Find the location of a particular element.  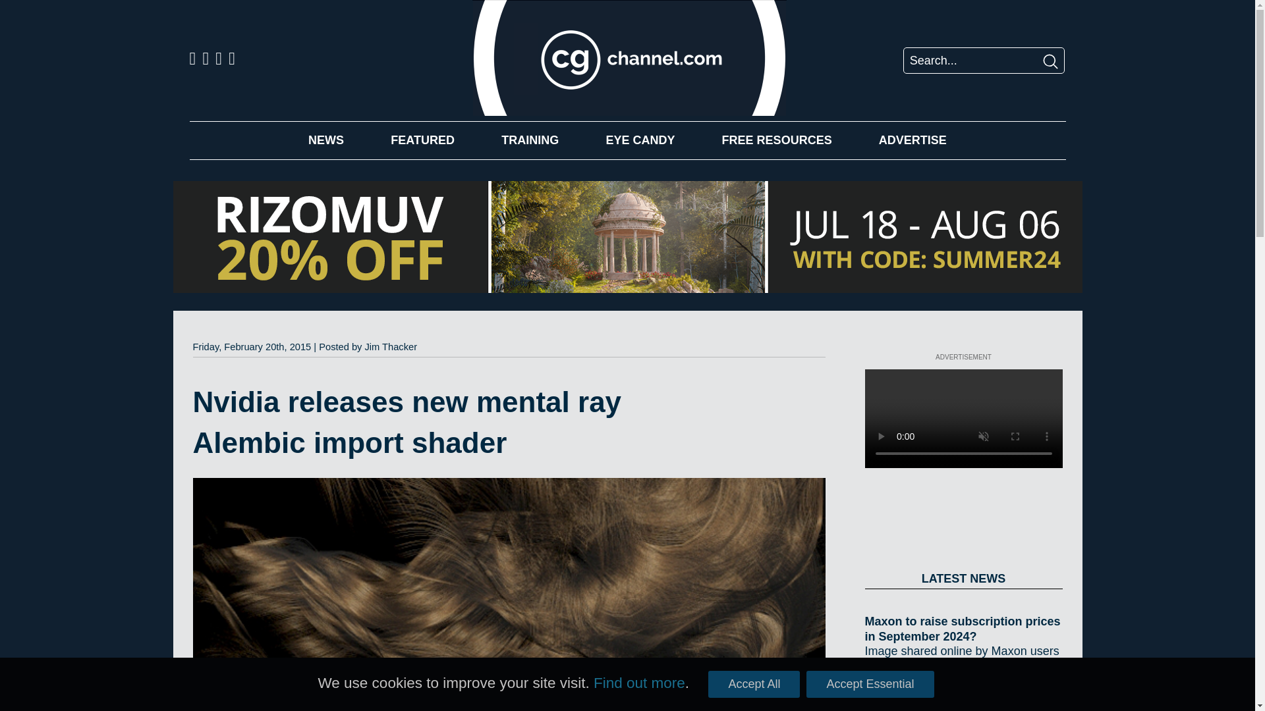

FREE RESOURCES is located at coordinates (777, 140).